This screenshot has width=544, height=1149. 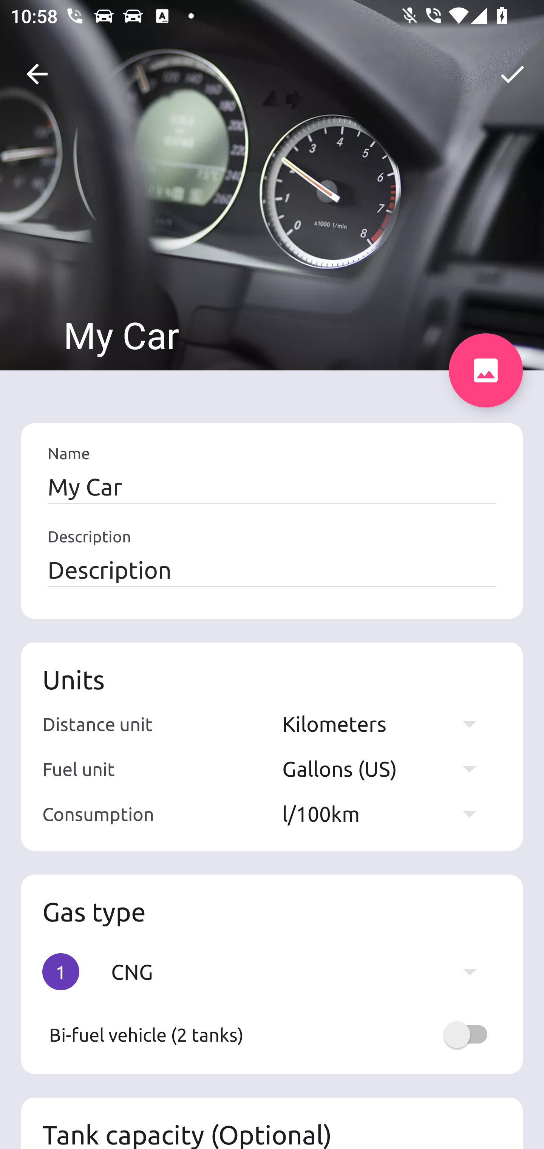 I want to click on Description, so click(x=272, y=570).